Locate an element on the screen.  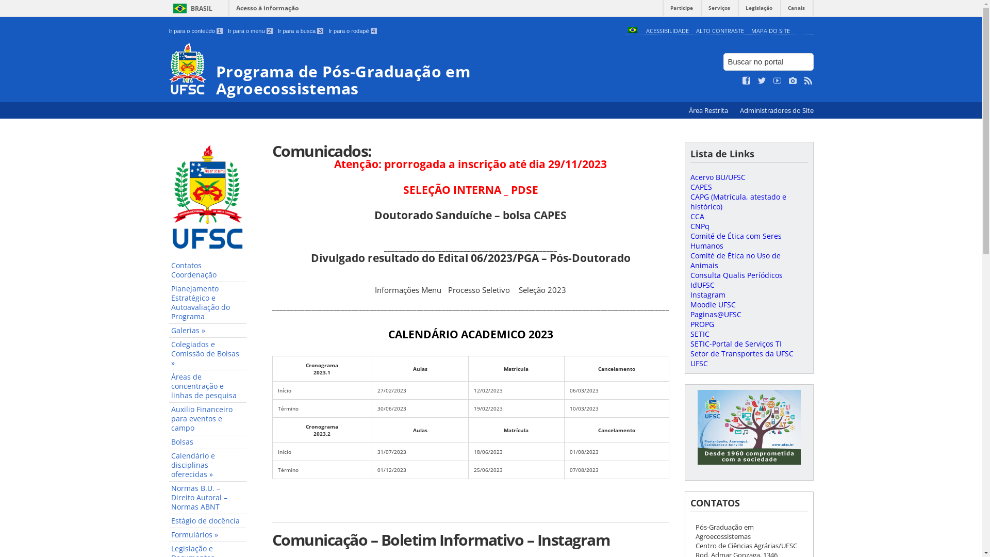
Bolsas is located at coordinates (208, 443).